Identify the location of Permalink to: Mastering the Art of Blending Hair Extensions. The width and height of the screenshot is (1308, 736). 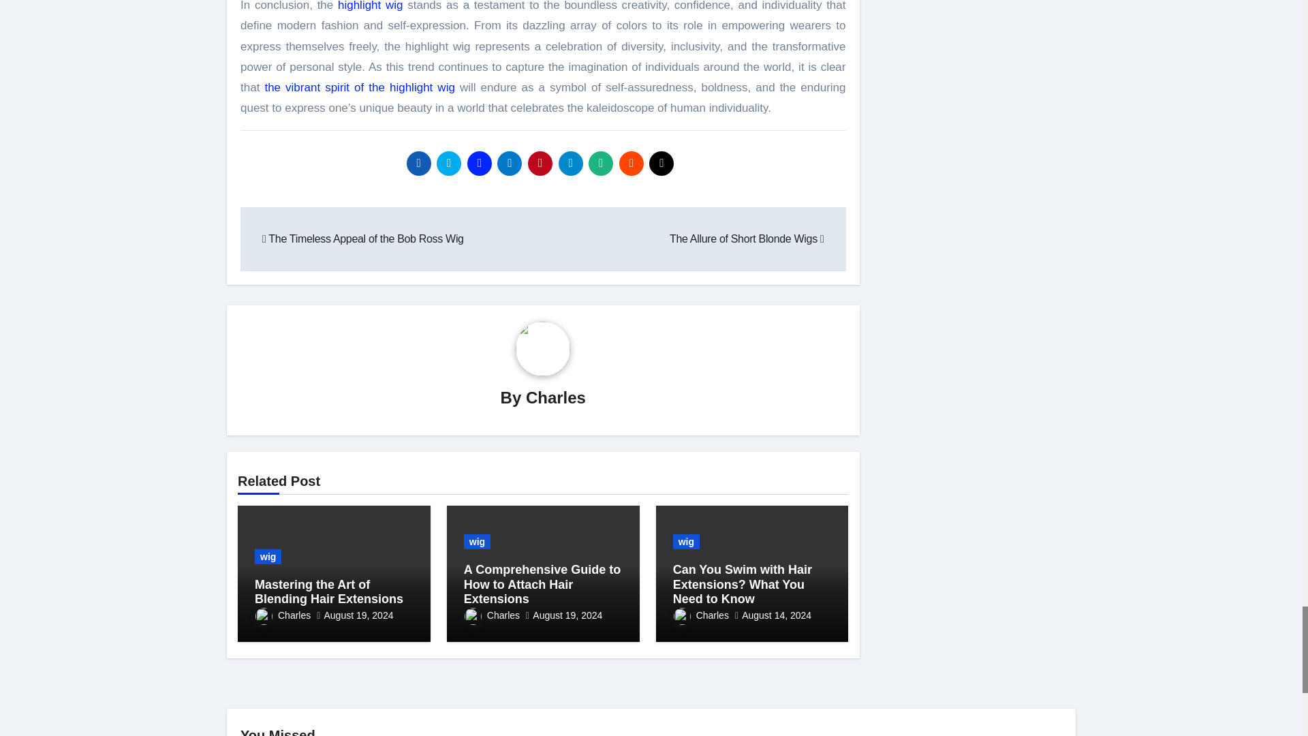
(328, 592).